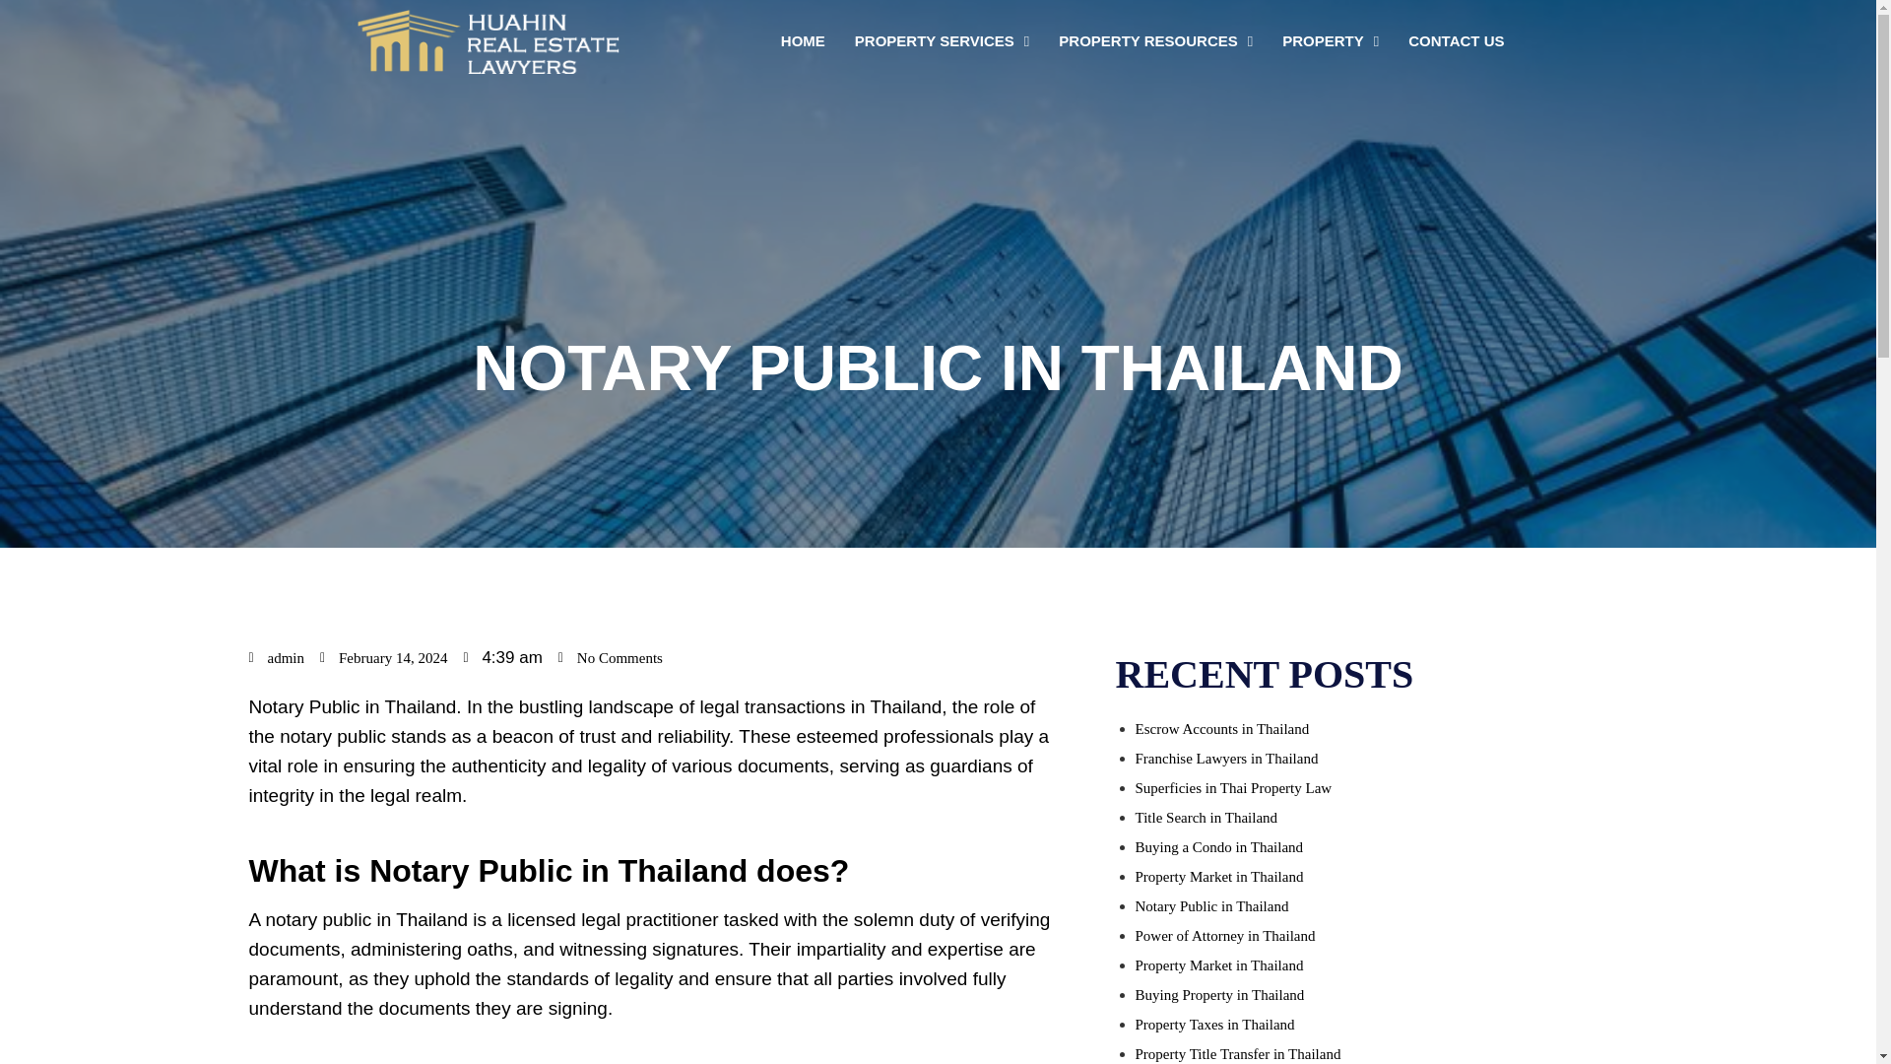 Image resolution: width=1891 pixels, height=1064 pixels. Describe the element at coordinates (1218, 877) in the screenshot. I see `Property Market in Thailand` at that location.